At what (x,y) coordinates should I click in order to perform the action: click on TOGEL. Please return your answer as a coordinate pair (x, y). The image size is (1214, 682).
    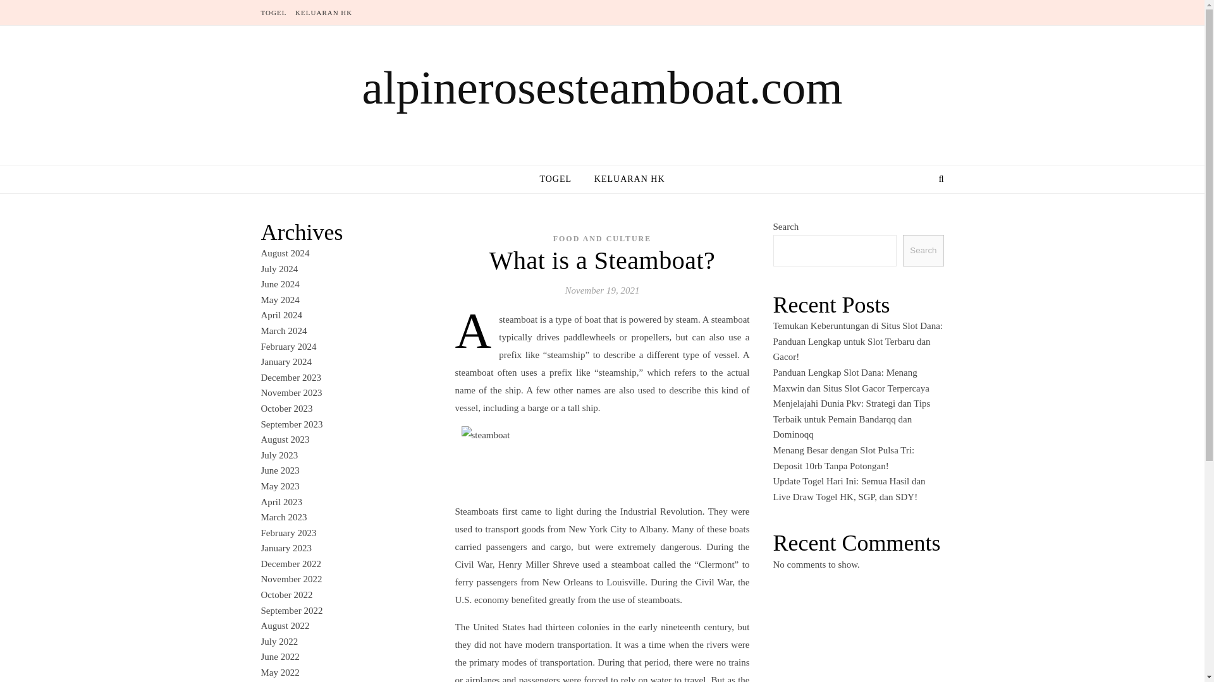
    Looking at the image, I should click on (275, 13).